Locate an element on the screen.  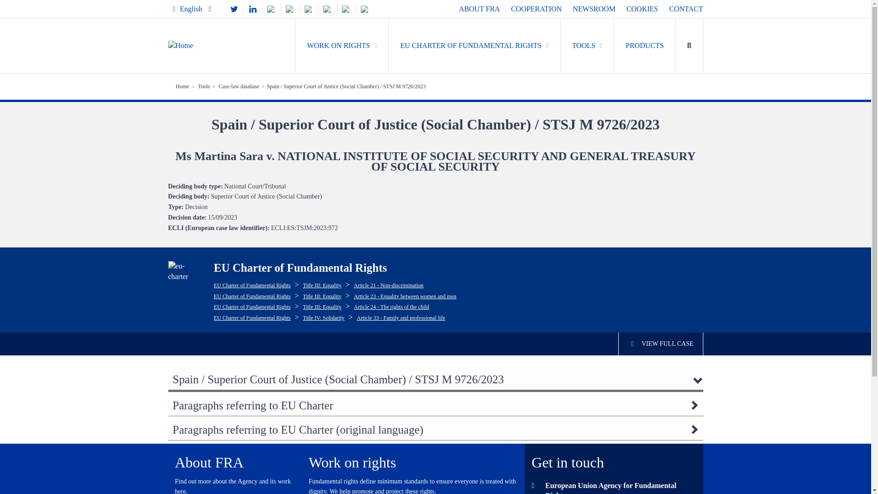
Instagram is located at coordinates (290, 8).